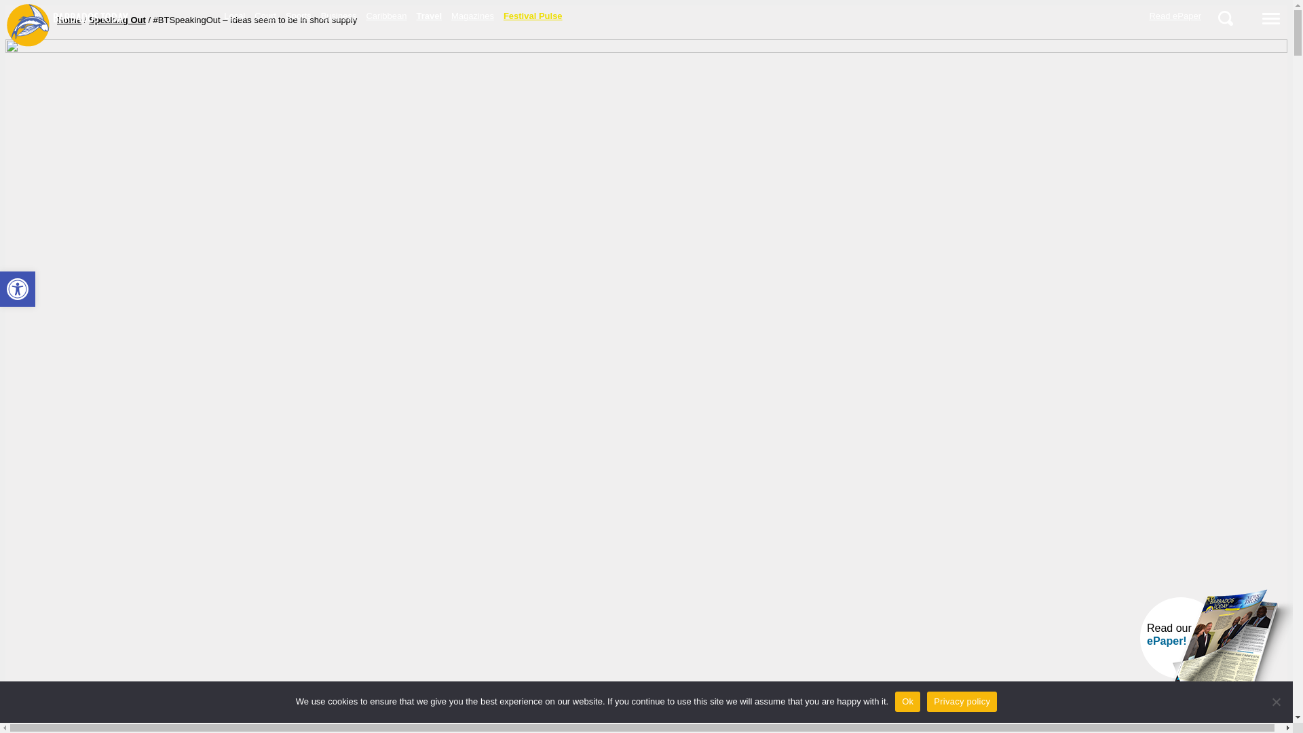 This screenshot has height=733, width=1303. I want to click on Local, so click(192, 16).